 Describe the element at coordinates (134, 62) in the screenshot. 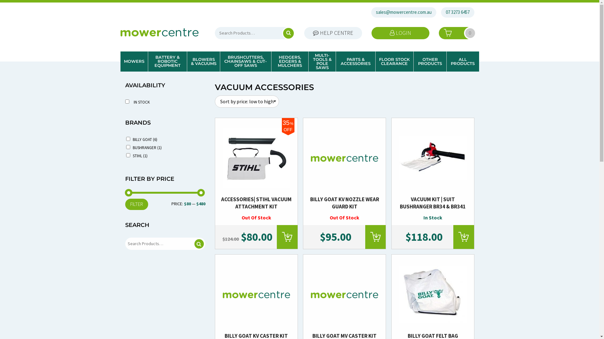

I see `MOWERS` at that location.